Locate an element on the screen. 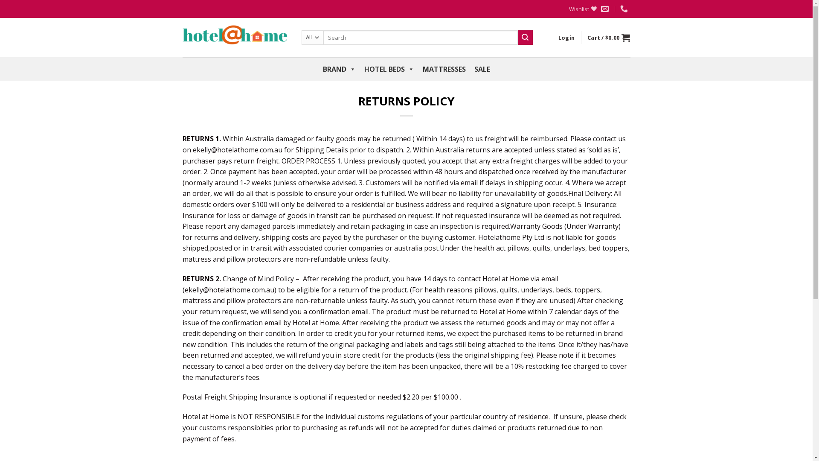 The width and height of the screenshot is (819, 461). Wishlist is located at coordinates (583, 9).